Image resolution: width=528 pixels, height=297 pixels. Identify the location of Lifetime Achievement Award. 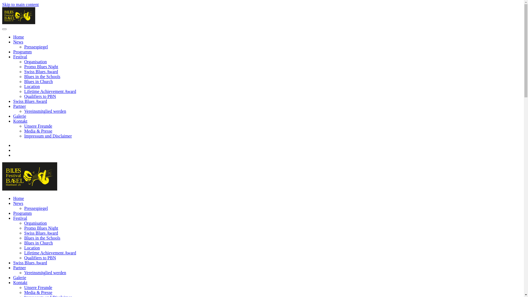
(50, 91).